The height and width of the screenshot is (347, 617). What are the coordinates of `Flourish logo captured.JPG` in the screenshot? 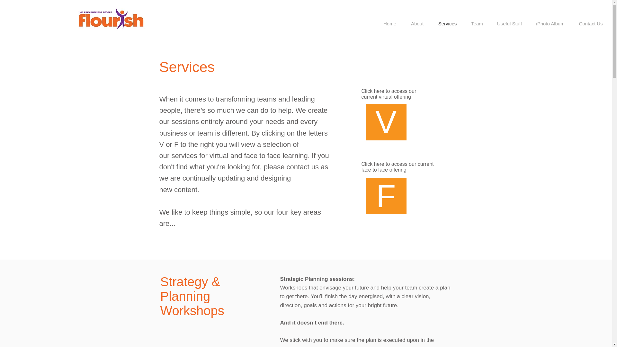 It's located at (112, 18).